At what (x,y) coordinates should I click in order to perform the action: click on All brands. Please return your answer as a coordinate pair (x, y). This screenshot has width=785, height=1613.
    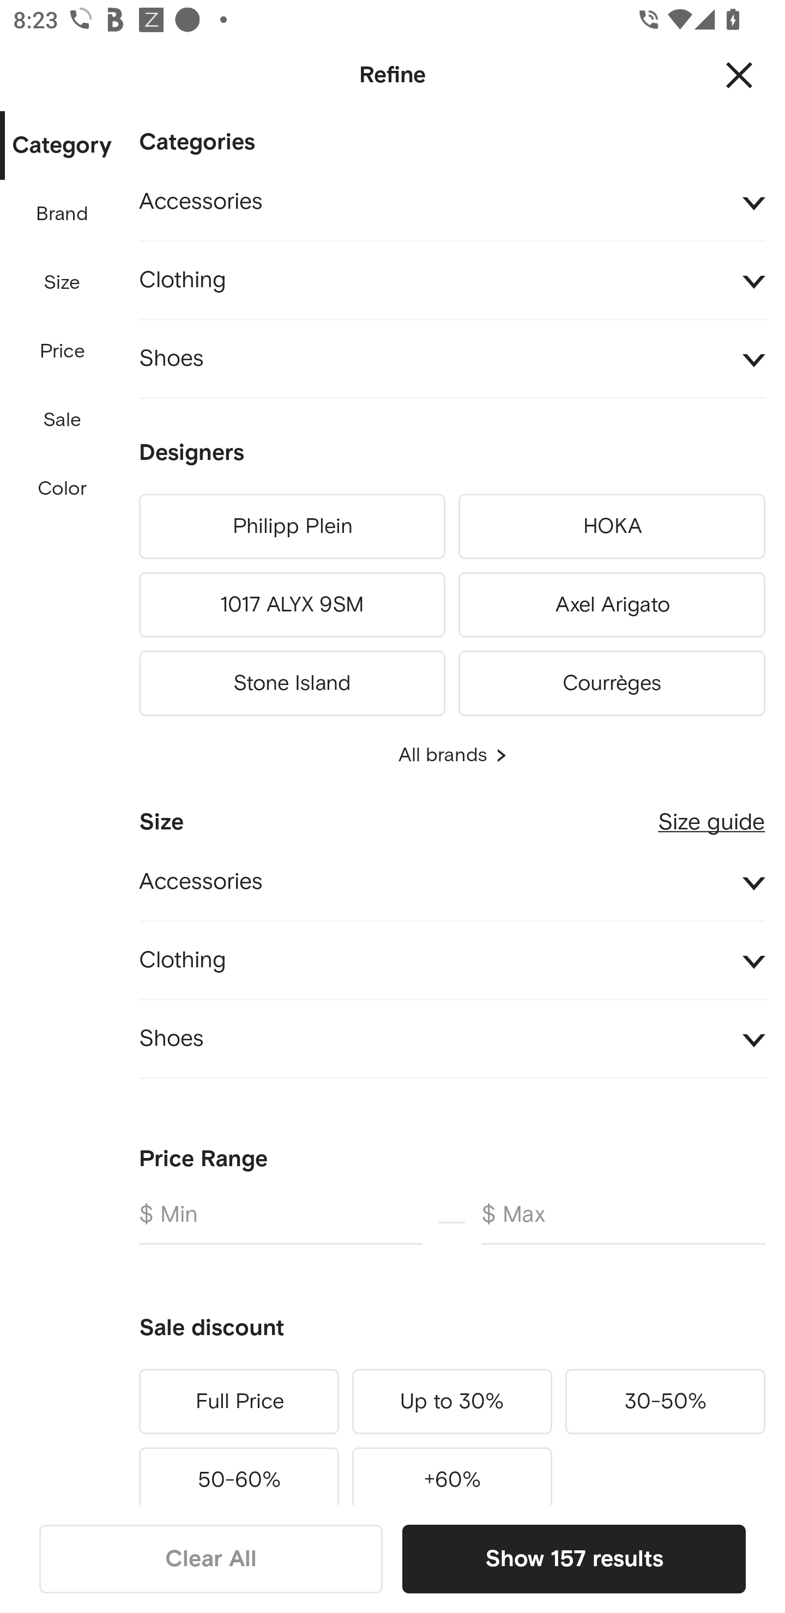
    Looking at the image, I should click on (452, 755).